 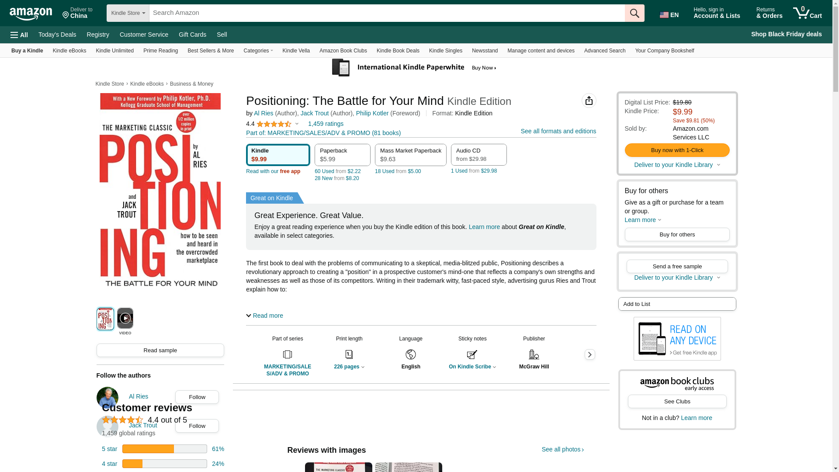 I want to click on Today's Deals, so click(x=58, y=35).